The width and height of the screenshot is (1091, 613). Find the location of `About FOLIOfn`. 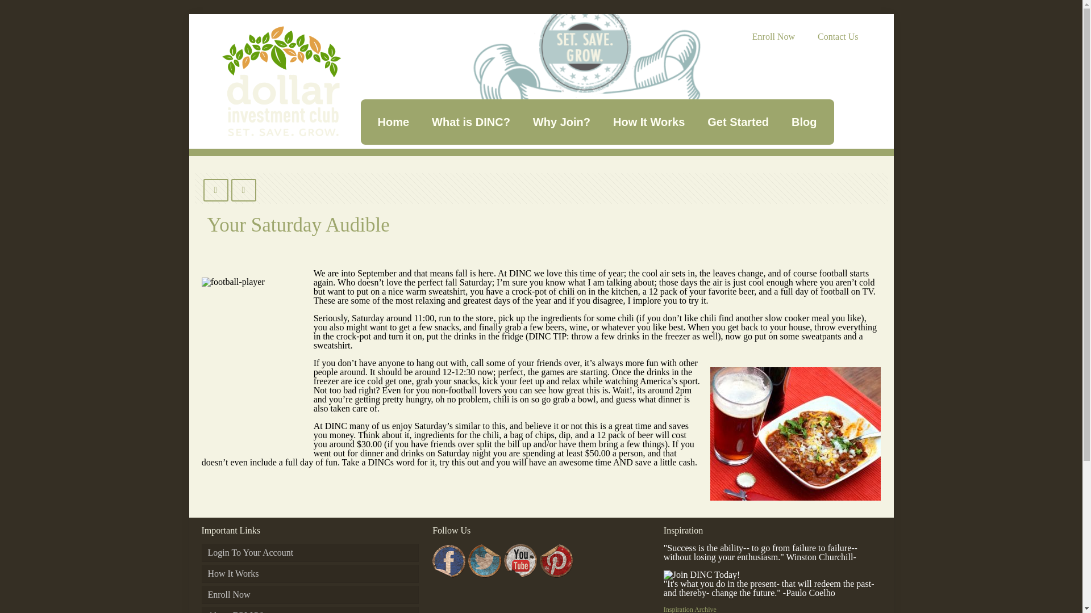

About FOLIOfn is located at coordinates (310, 610).